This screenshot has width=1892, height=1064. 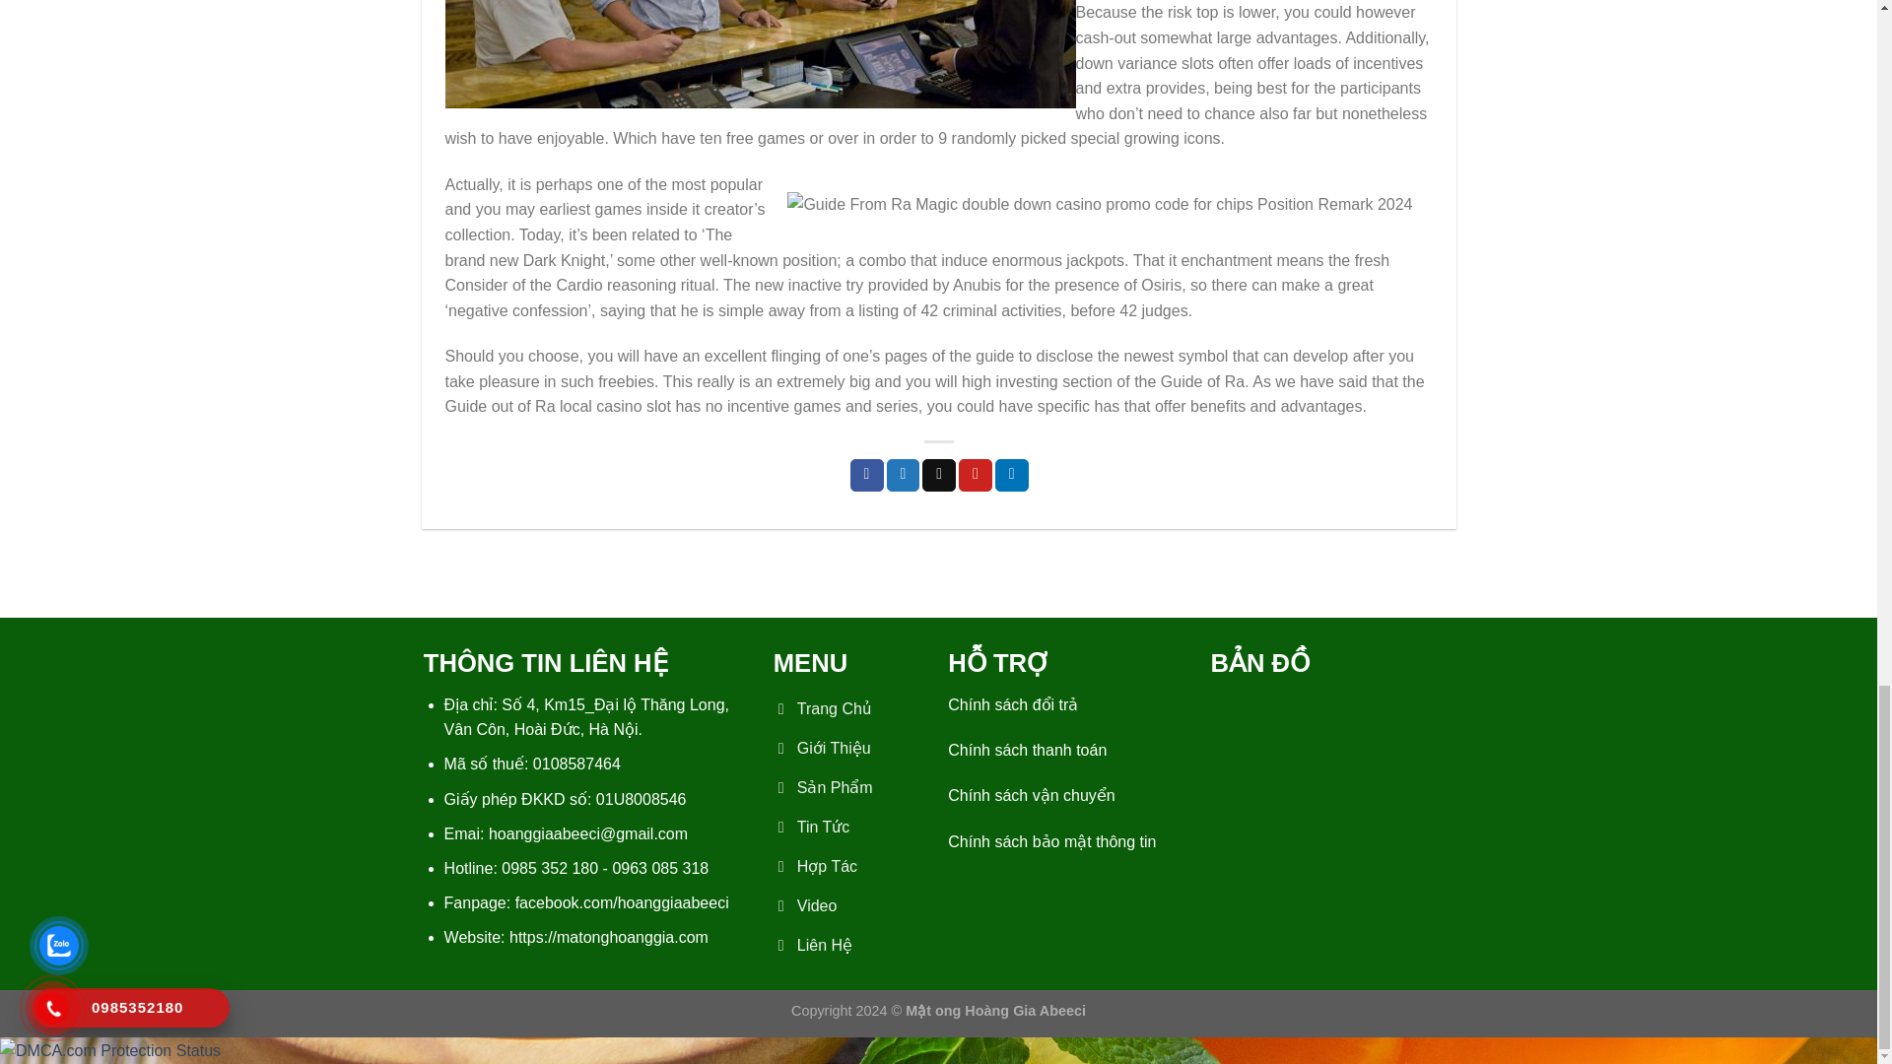 I want to click on Share on Facebook, so click(x=866, y=475).